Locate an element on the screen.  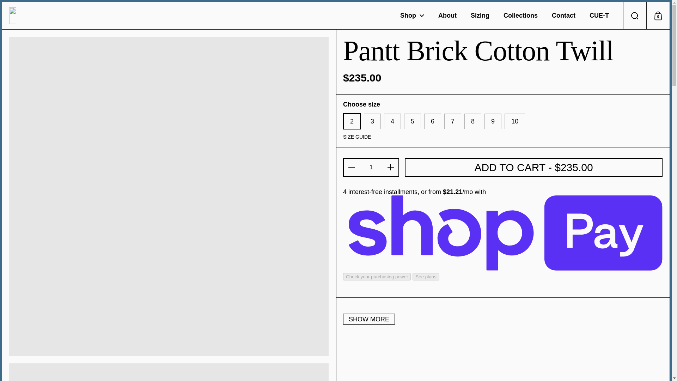
Open search is located at coordinates (635, 16).